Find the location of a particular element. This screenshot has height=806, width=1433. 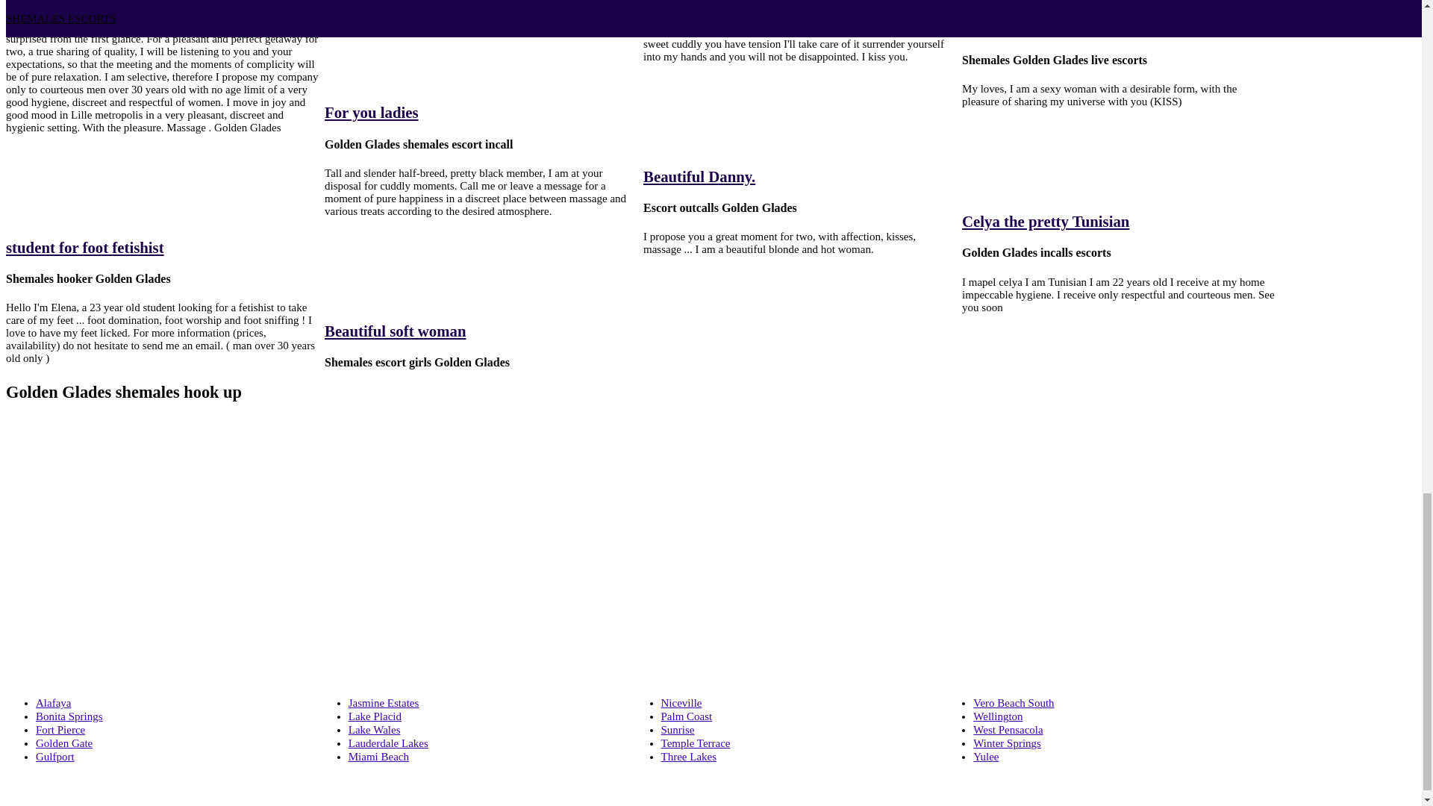

student for foot fetishist is located at coordinates (85, 247).